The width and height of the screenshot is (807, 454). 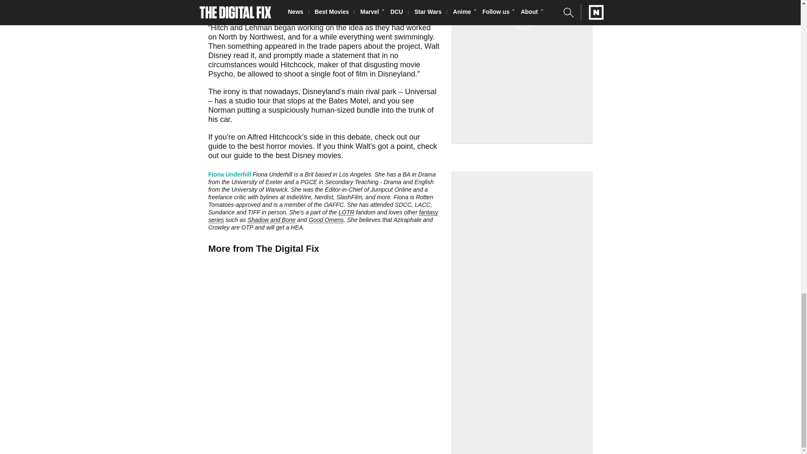 What do you see at coordinates (220, 55) in the screenshot?
I see `Disney` at bounding box center [220, 55].